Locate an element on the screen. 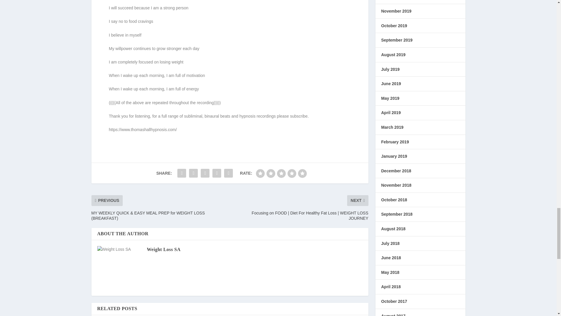  gorgeous is located at coordinates (302, 173).